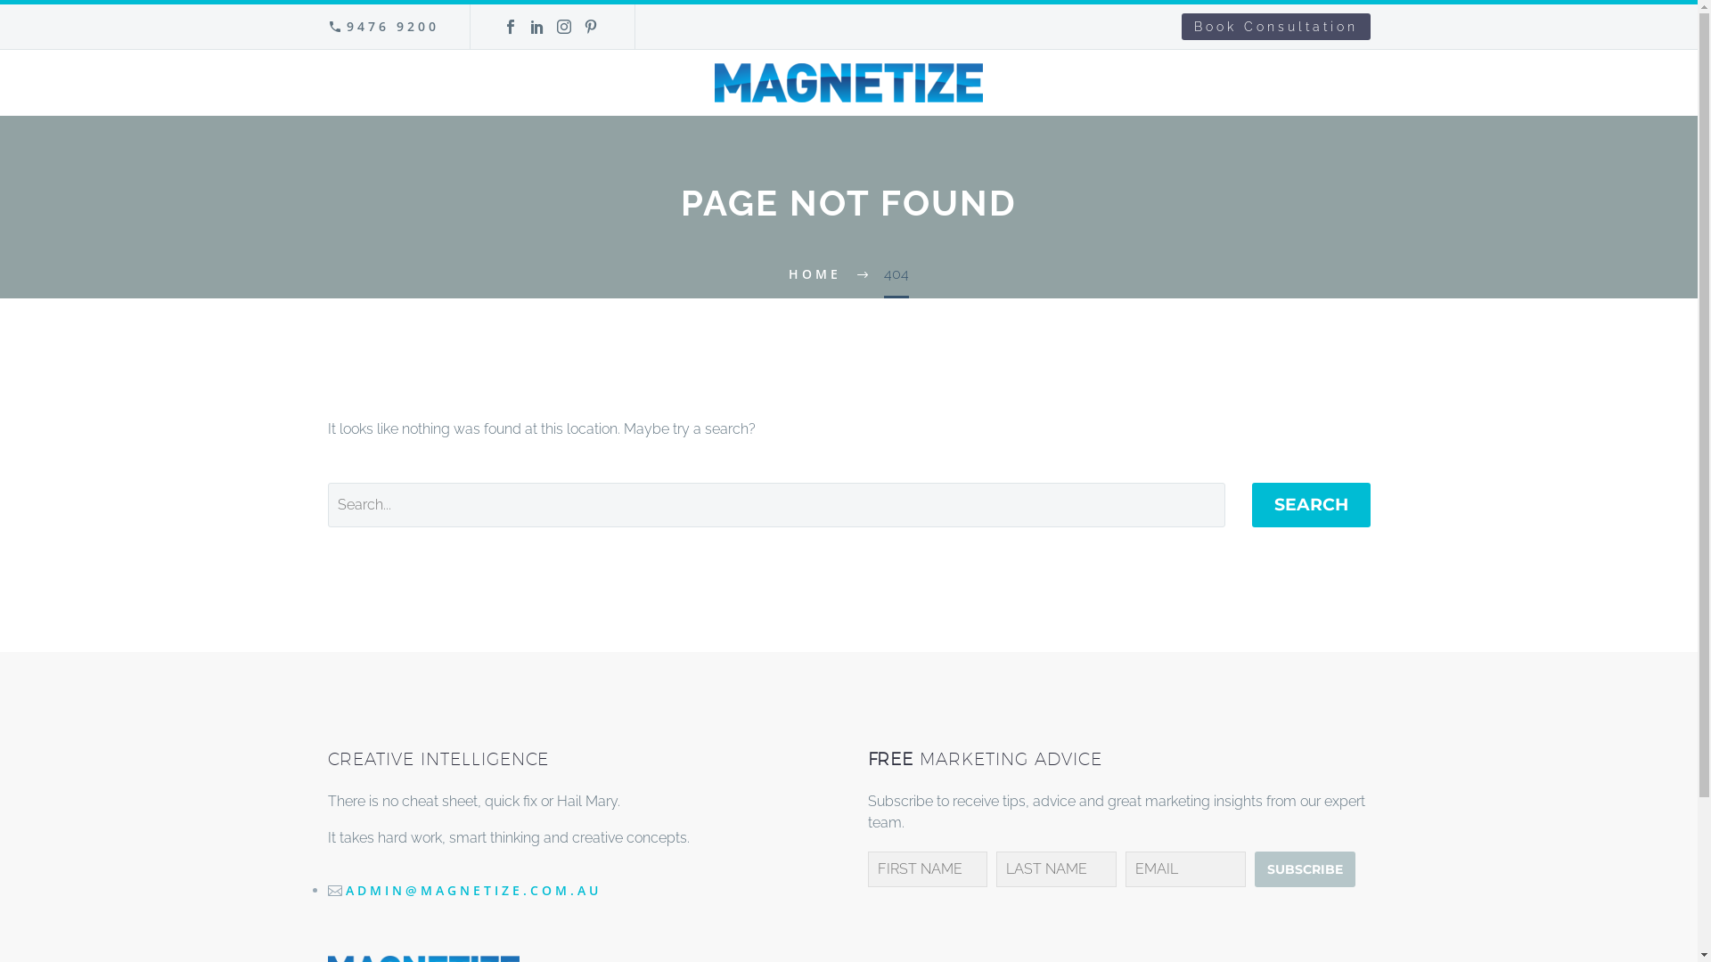  I want to click on ADMIN@MAGNETIZE.COM.AU, so click(474, 891).